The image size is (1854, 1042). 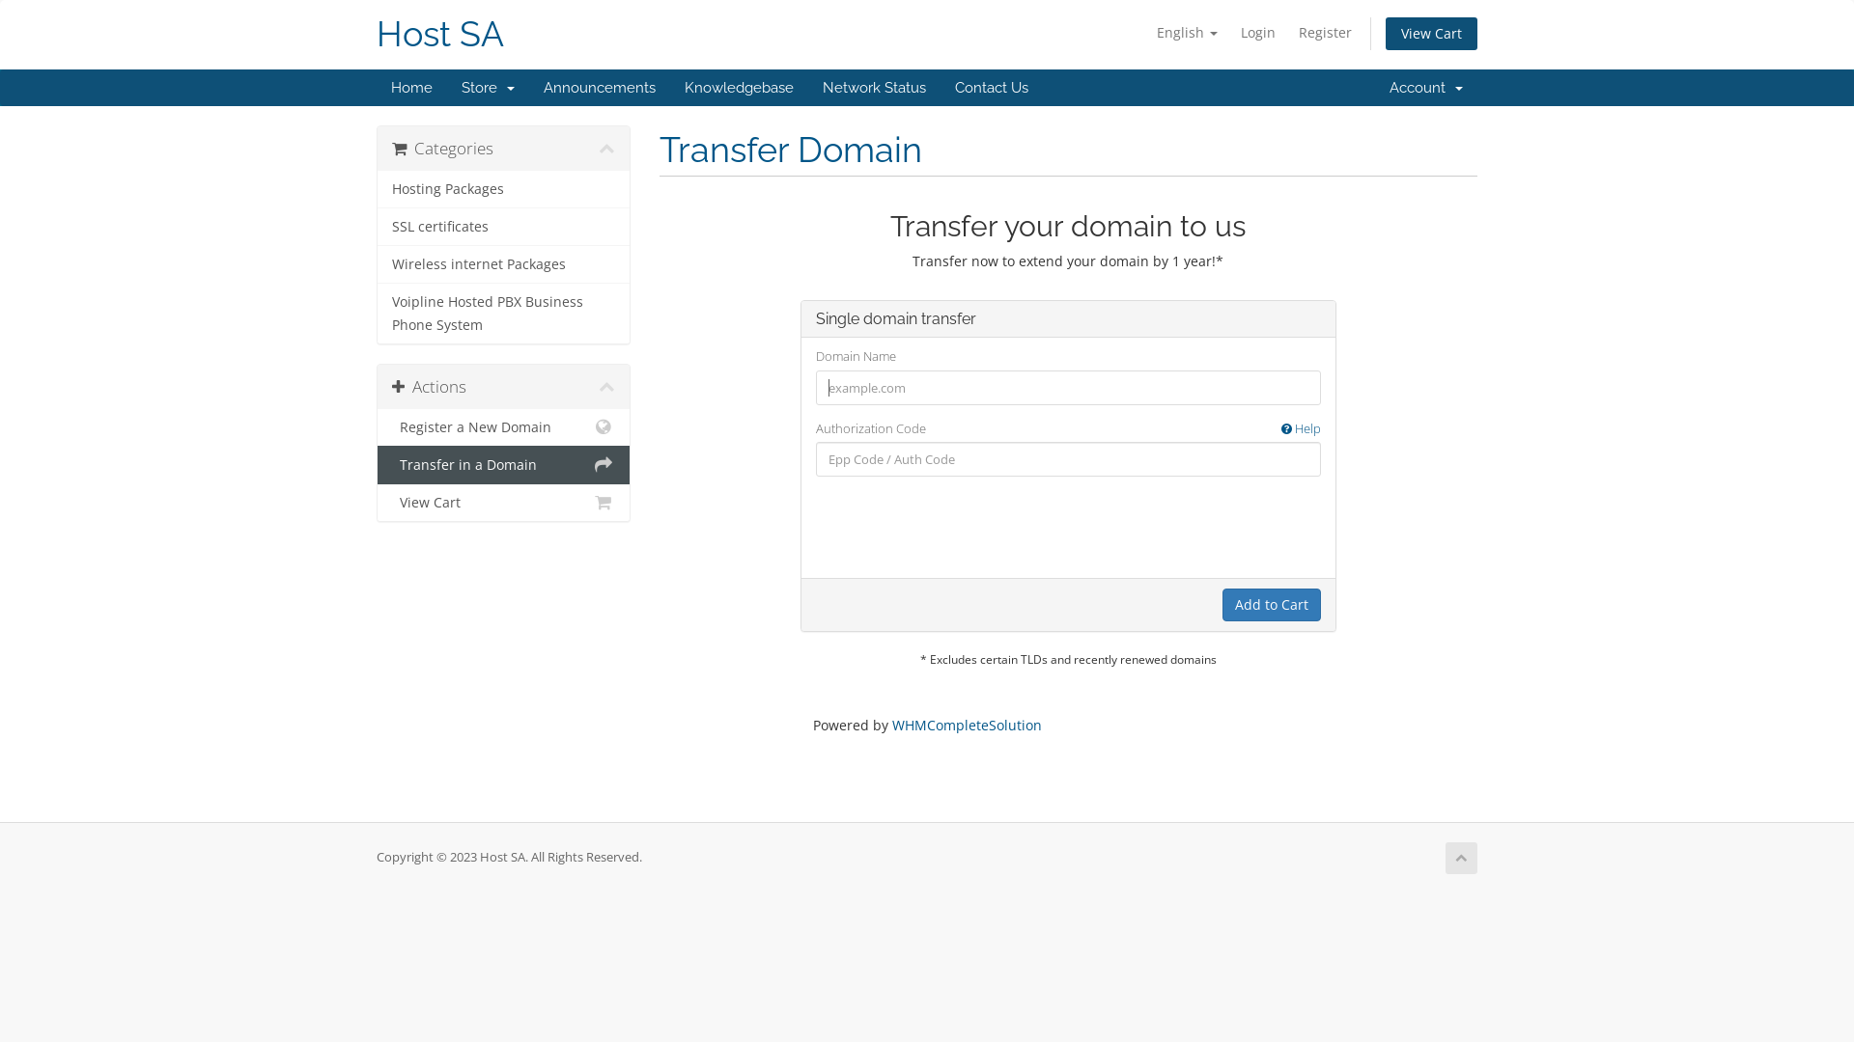 I want to click on Hosting Packages, so click(x=504, y=189).